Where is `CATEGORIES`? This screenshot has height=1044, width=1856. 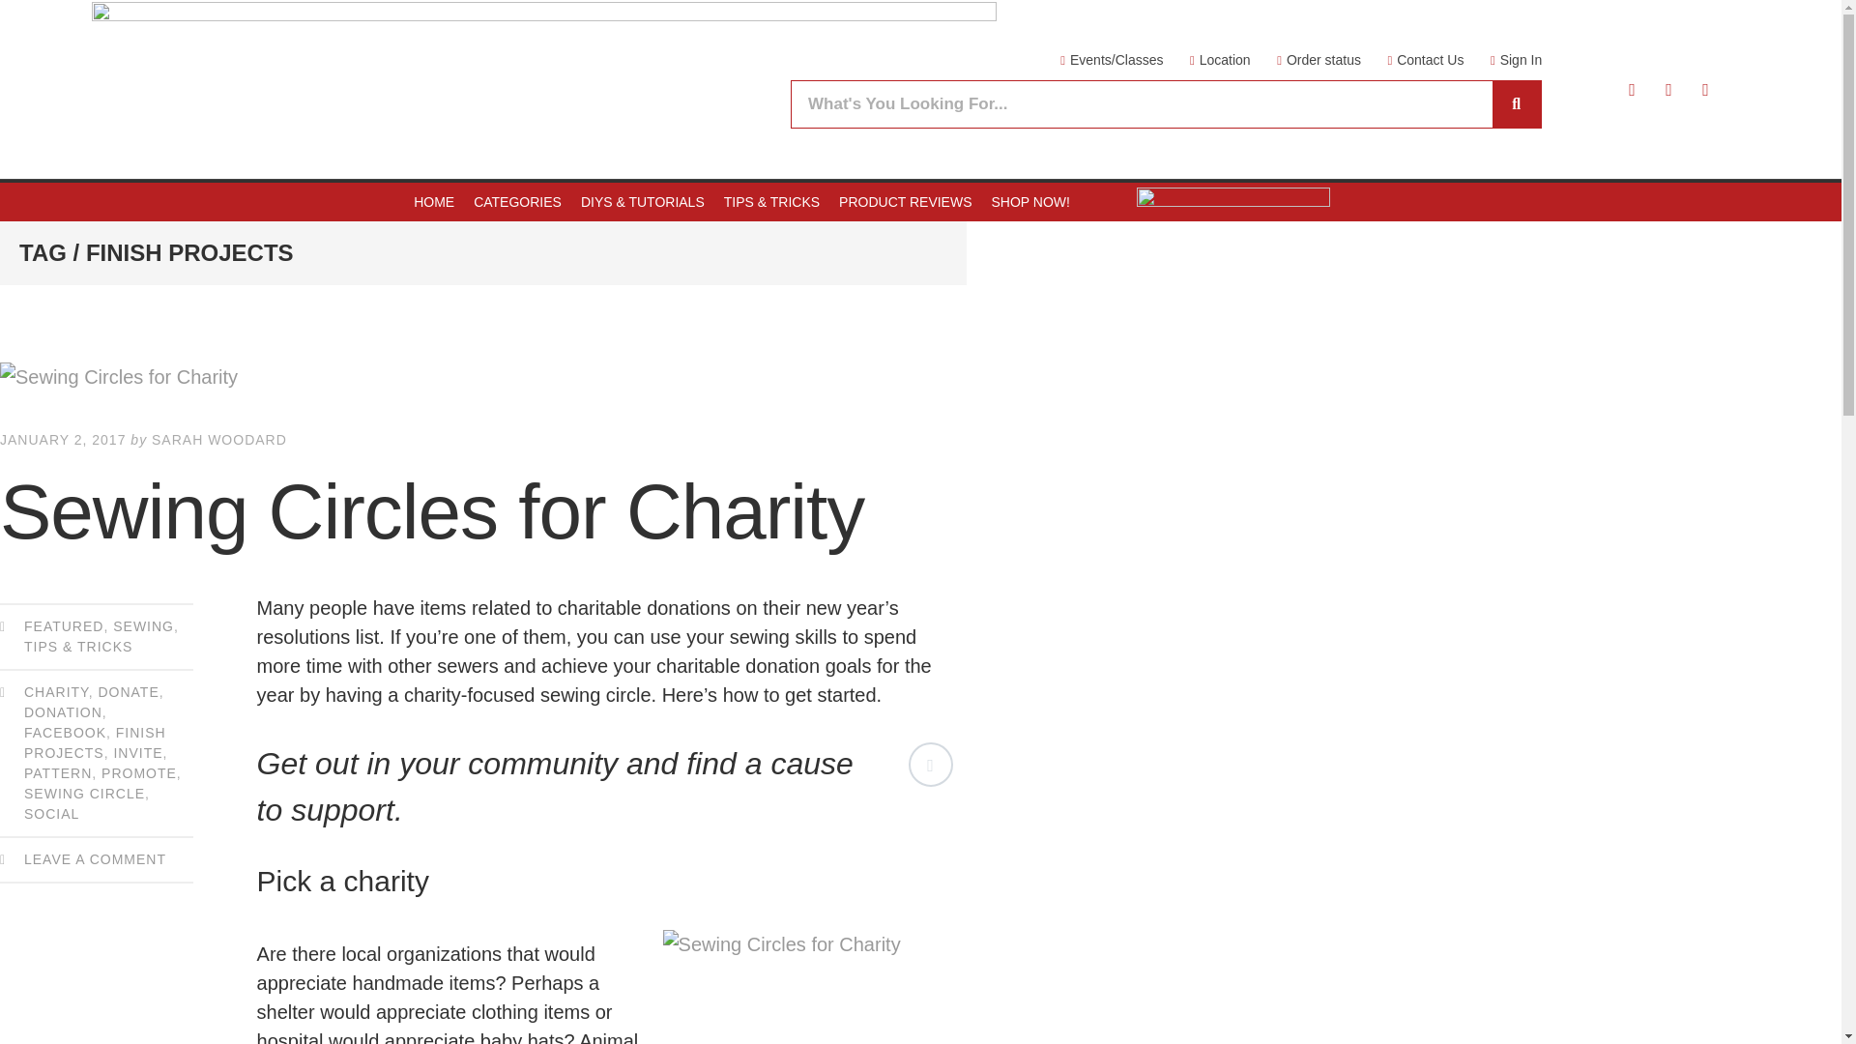
CATEGORIES is located at coordinates (517, 201).